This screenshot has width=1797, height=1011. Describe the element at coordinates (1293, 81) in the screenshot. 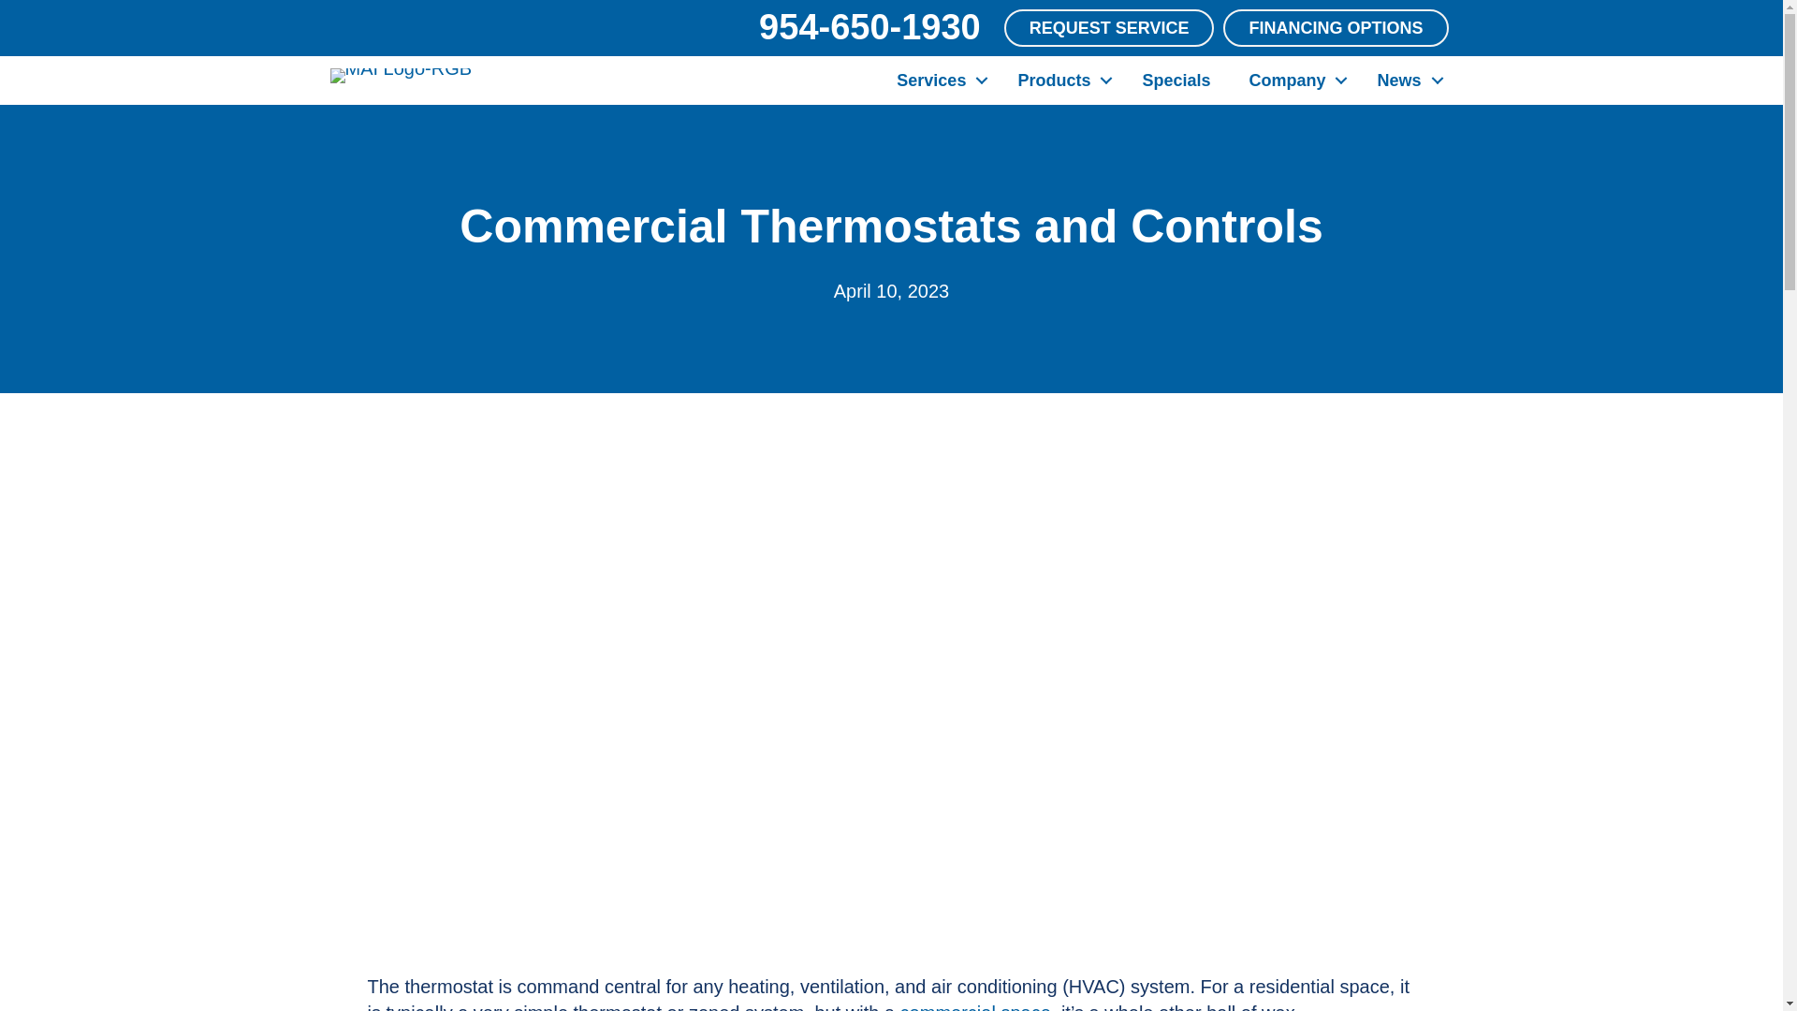

I see `Company` at that location.